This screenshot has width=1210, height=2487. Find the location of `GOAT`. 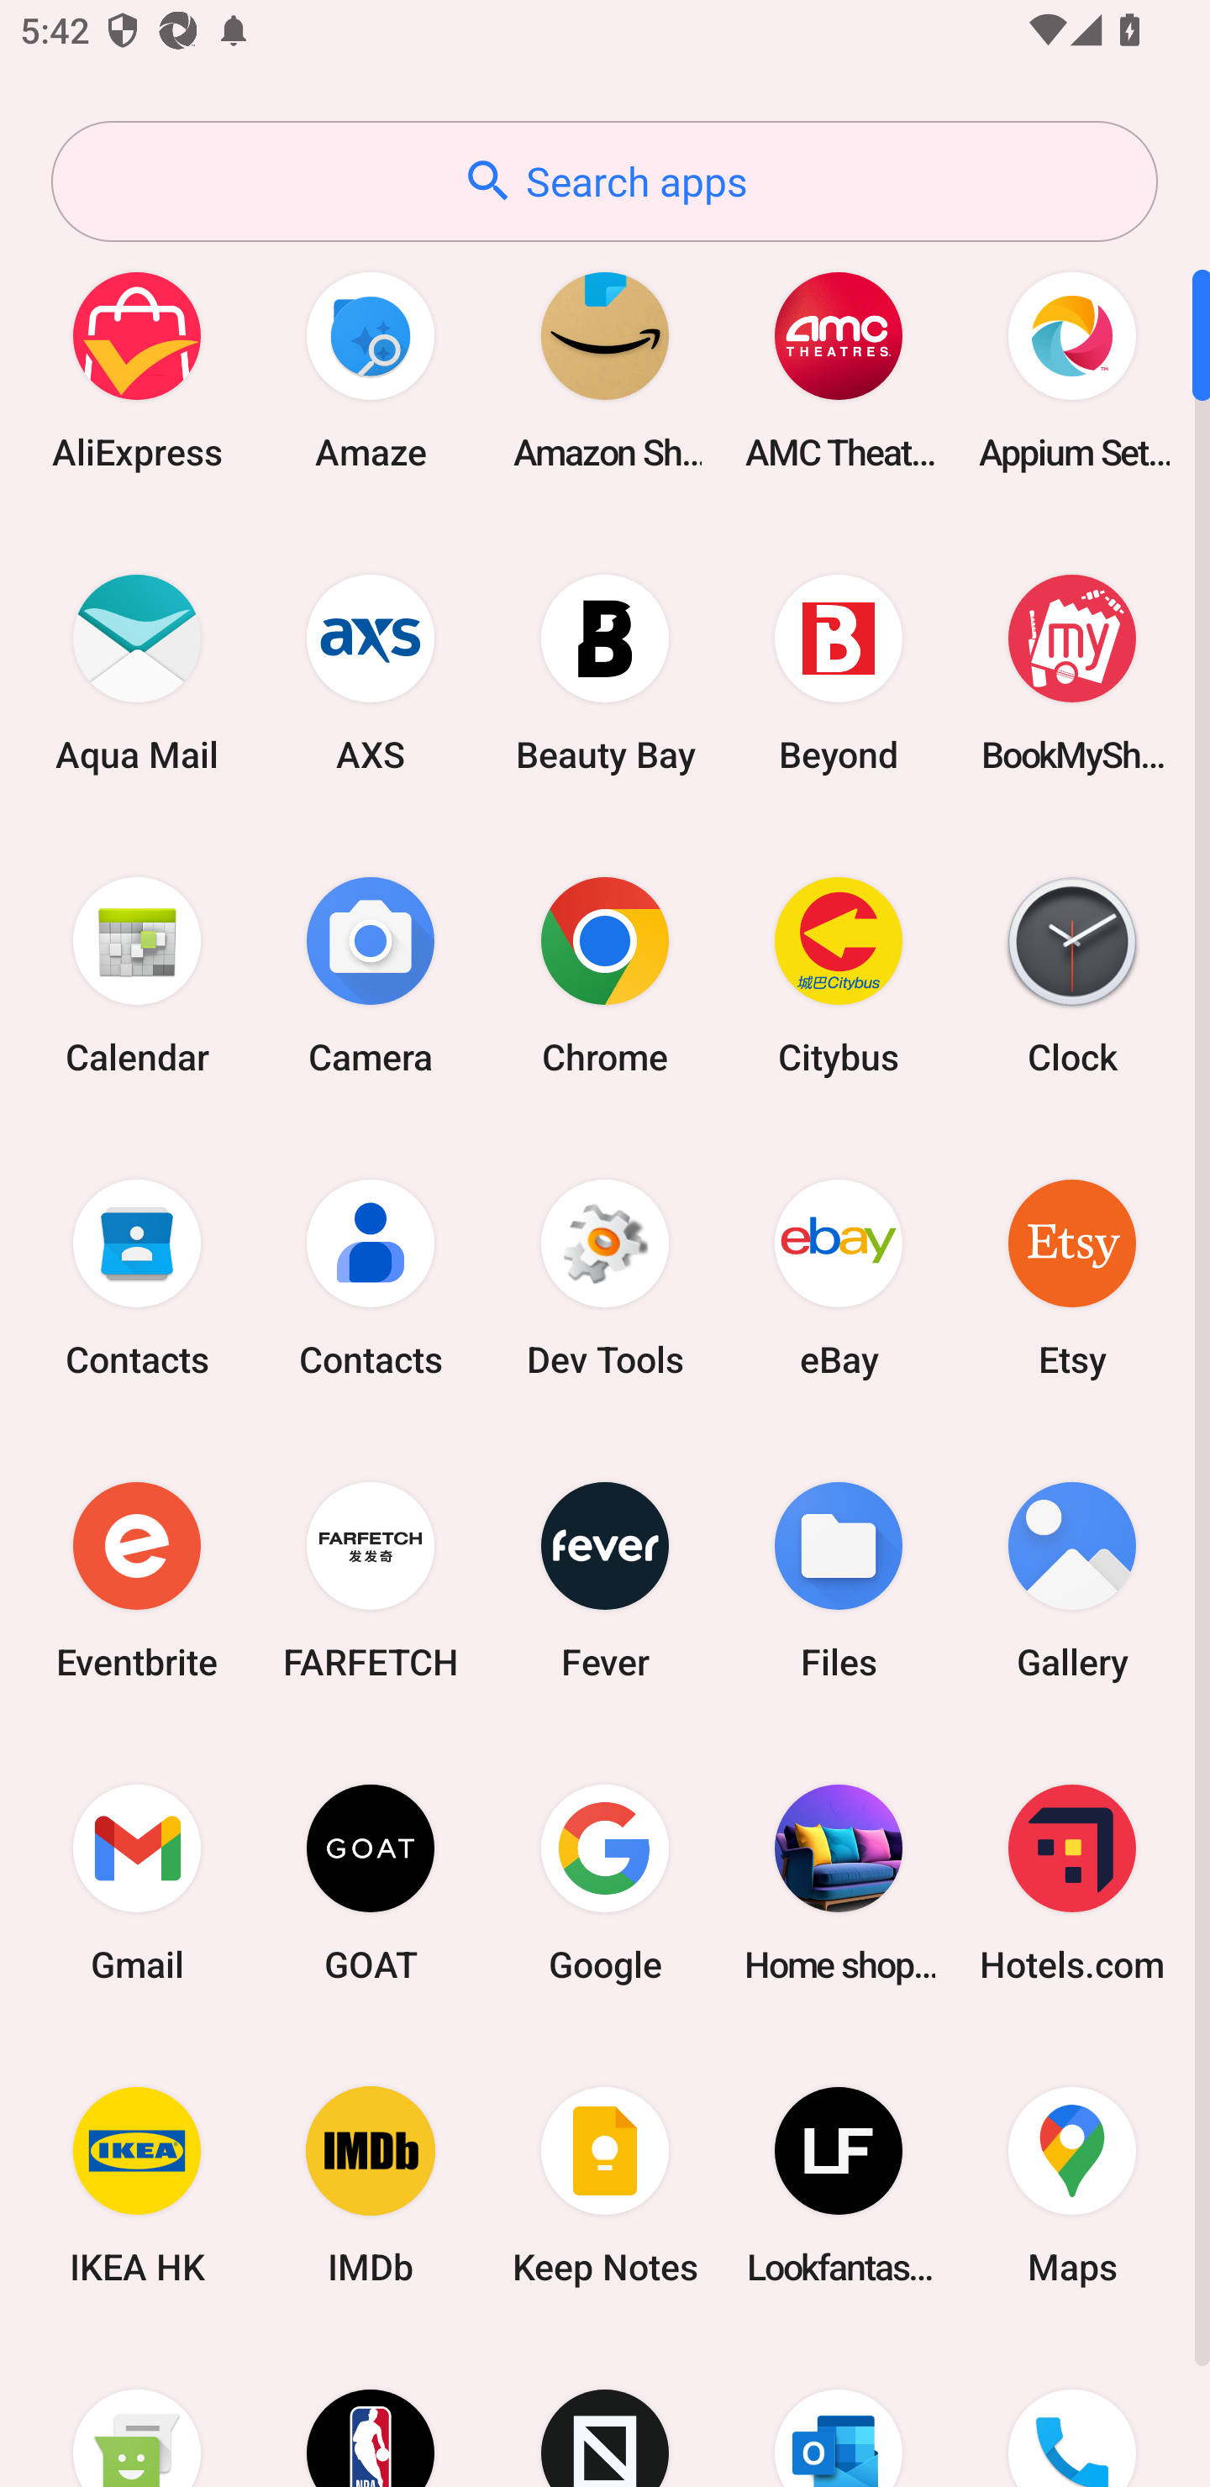

GOAT is located at coordinates (371, 1882).